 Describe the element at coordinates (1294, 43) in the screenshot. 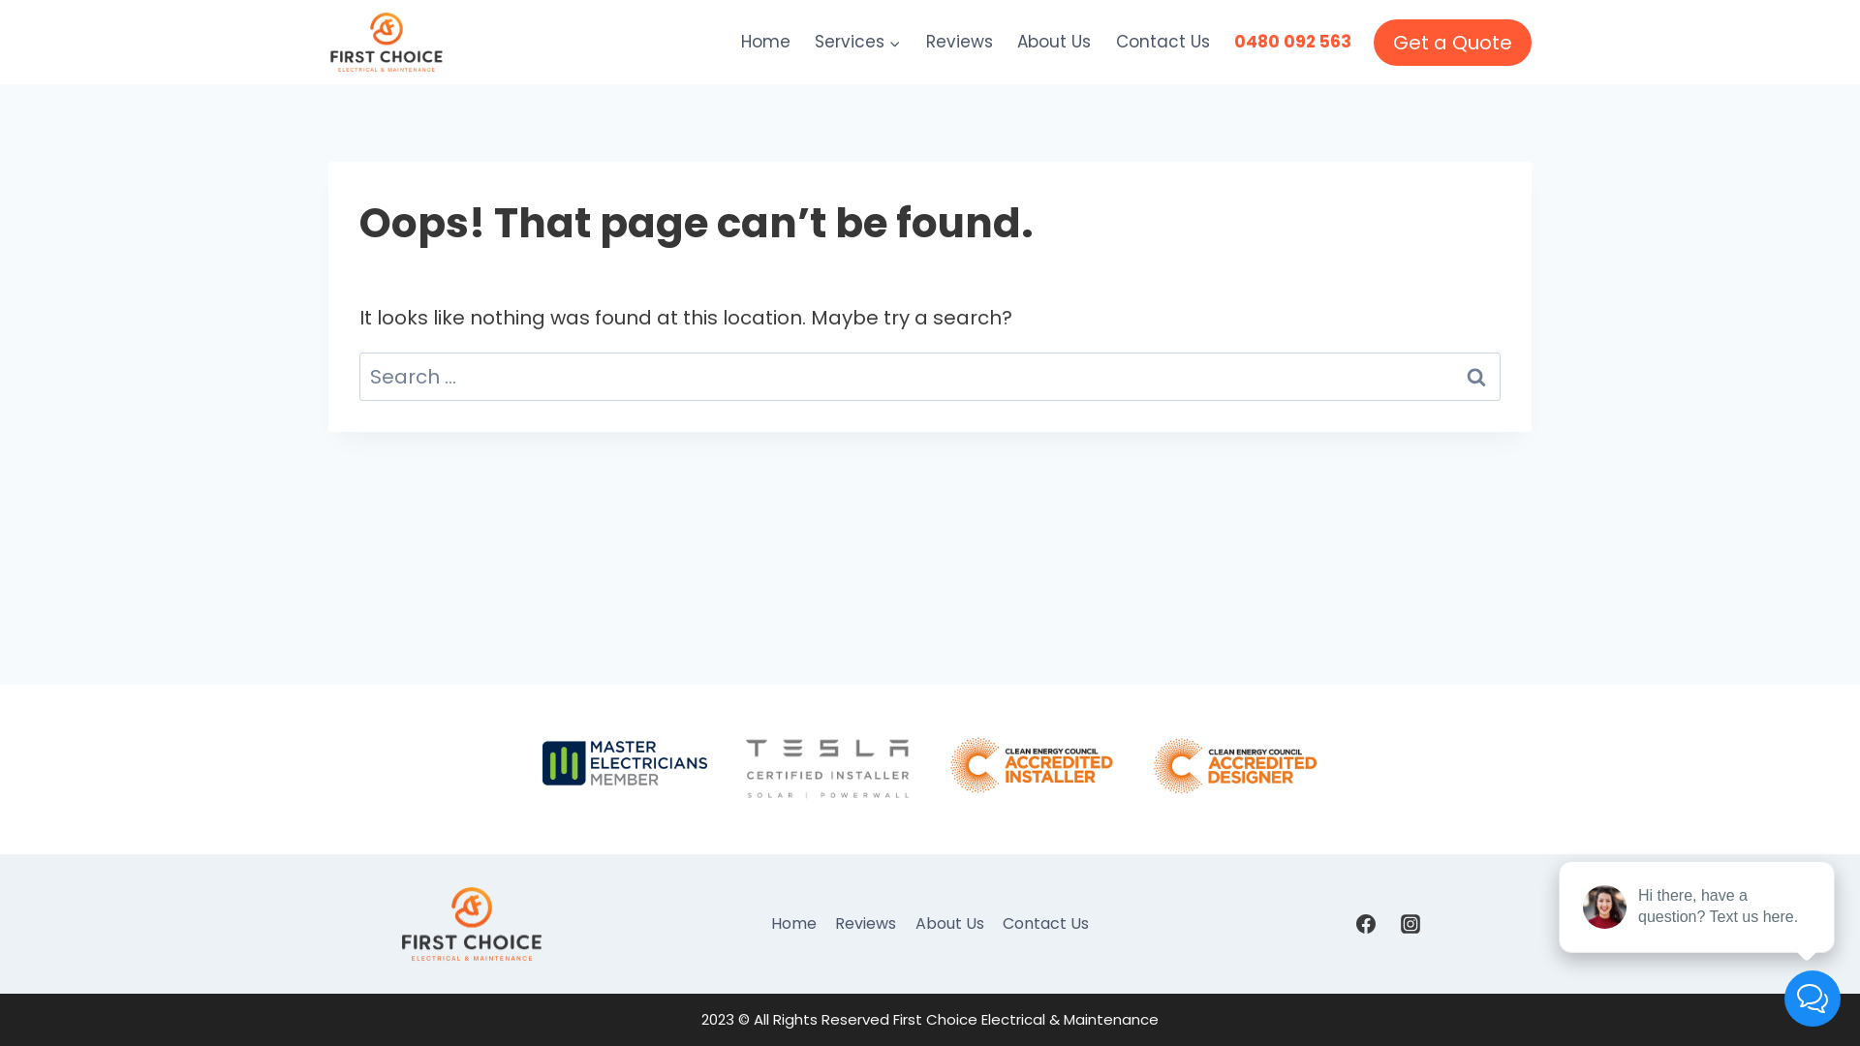

I see `0480 092 563` at that location.